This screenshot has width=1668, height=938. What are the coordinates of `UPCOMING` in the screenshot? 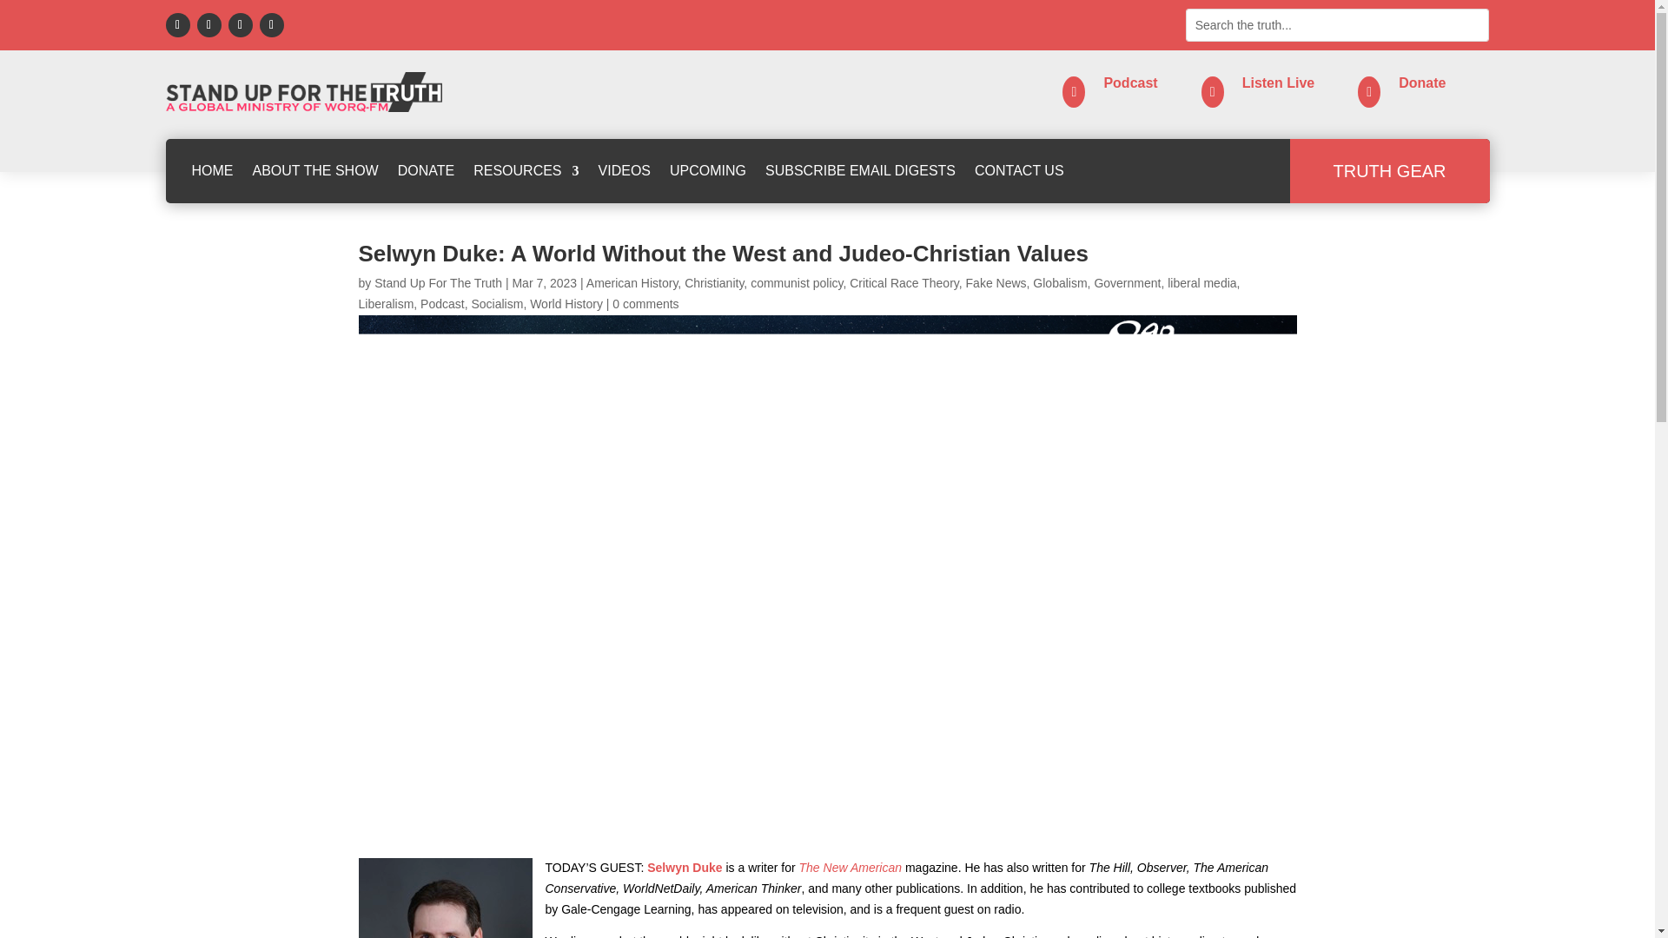 It's located at (707, 170).